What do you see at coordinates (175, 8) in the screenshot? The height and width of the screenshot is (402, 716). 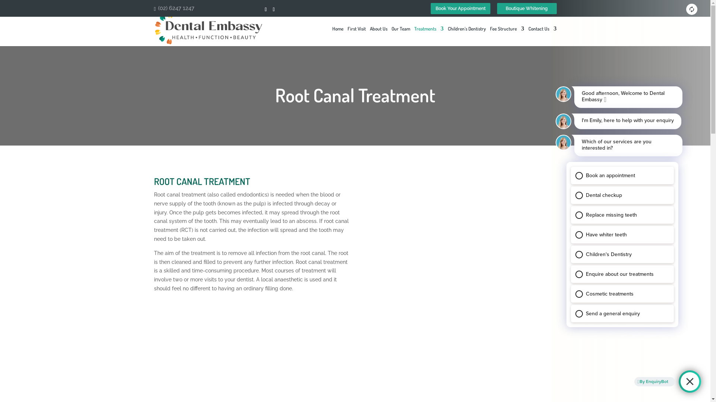 I see `(02) 6247 1247` at bounding box center [175, 8].